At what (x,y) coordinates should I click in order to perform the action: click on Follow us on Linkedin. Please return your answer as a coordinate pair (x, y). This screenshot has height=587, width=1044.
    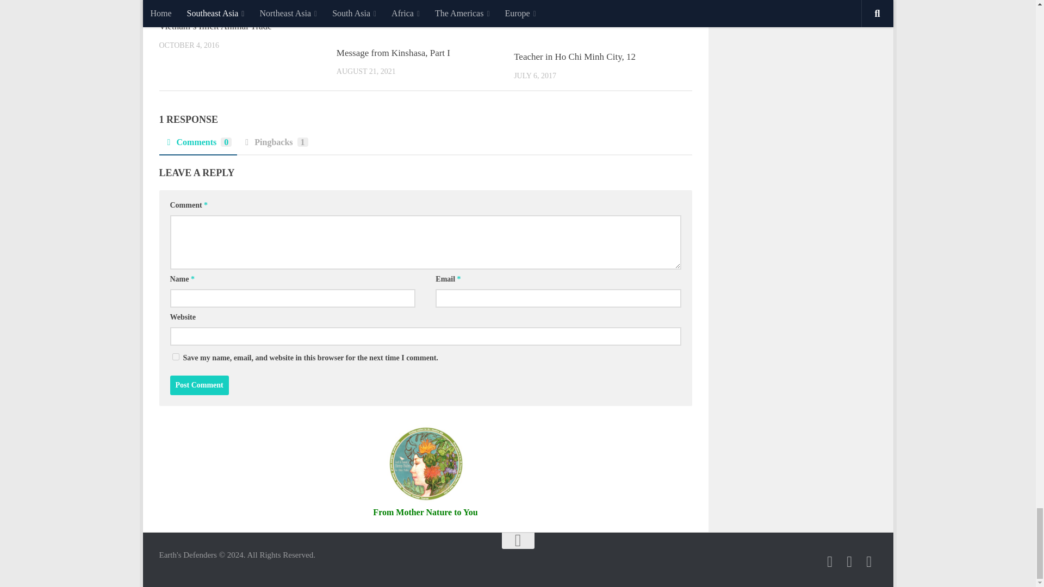
    Looking at the image, I should click on (869, 561).